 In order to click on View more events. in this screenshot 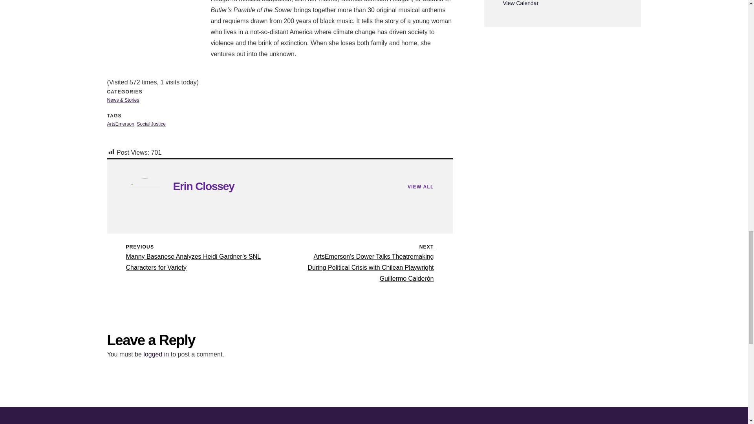, I will do `click(520, 3)`.